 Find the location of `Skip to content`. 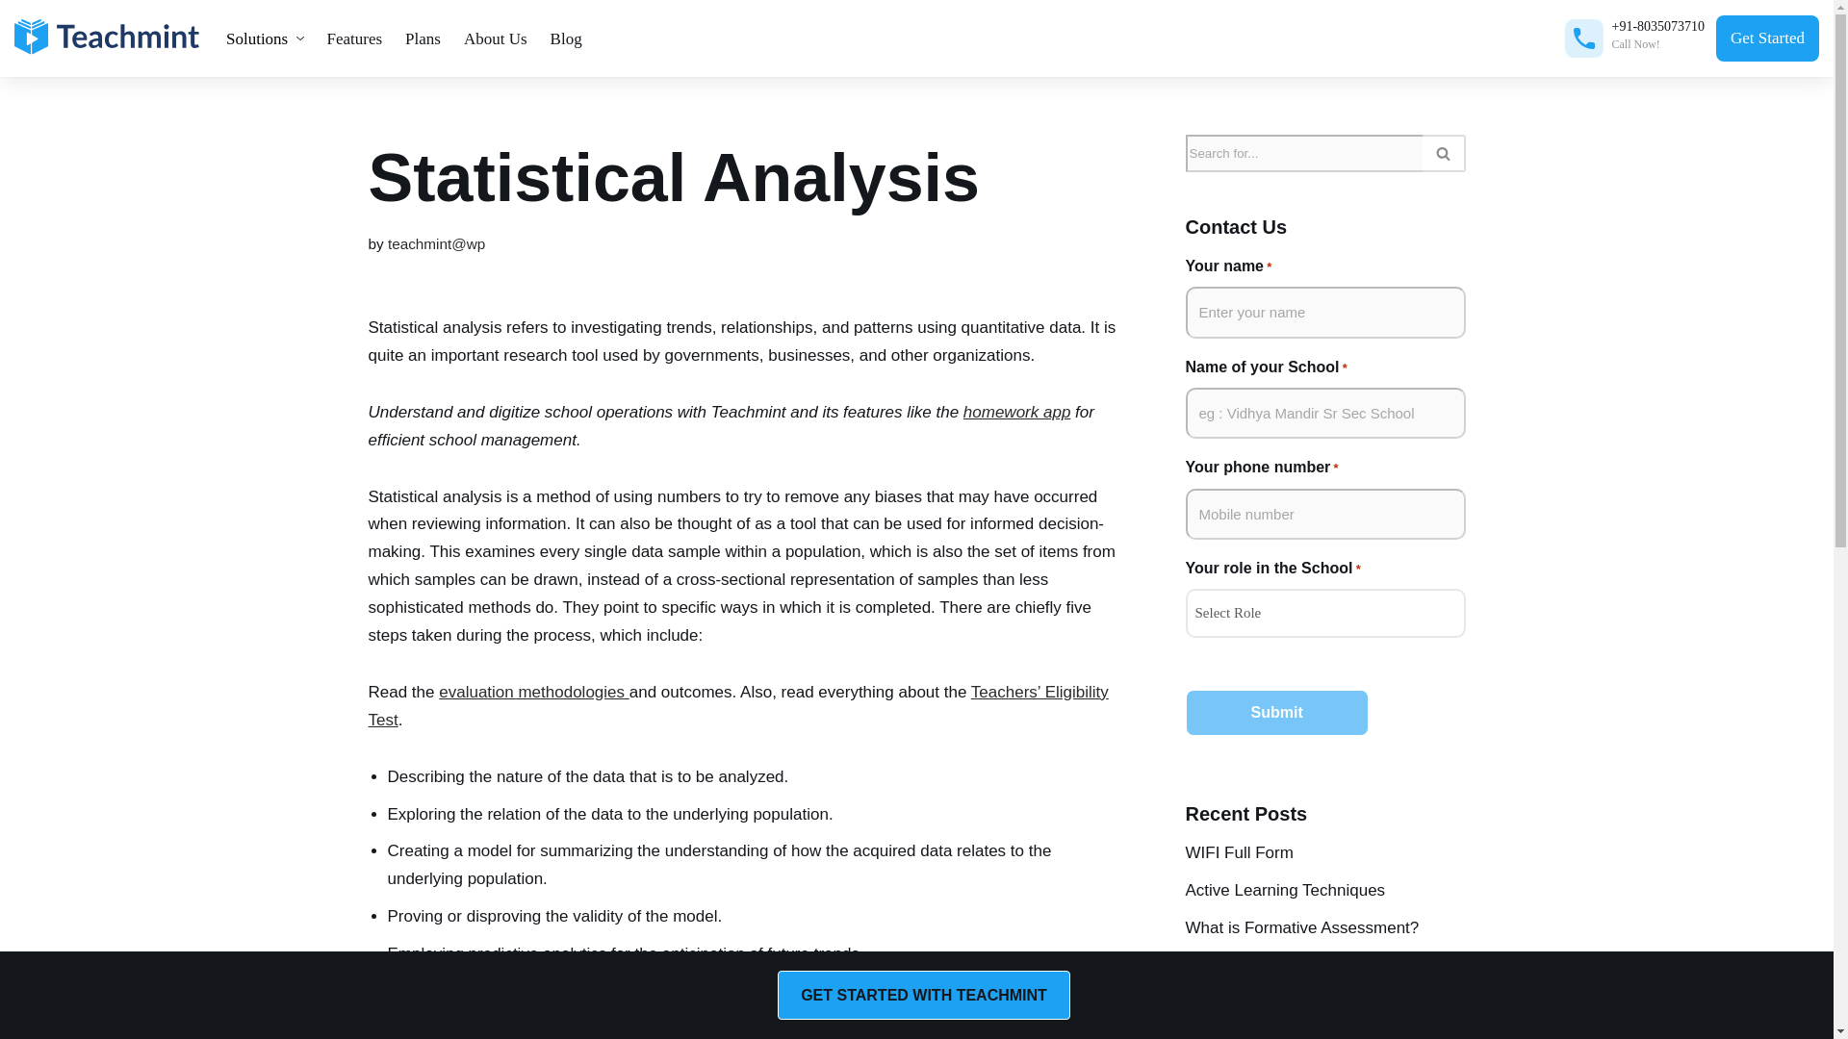

Skip to content is located at coordinates (14, 40).